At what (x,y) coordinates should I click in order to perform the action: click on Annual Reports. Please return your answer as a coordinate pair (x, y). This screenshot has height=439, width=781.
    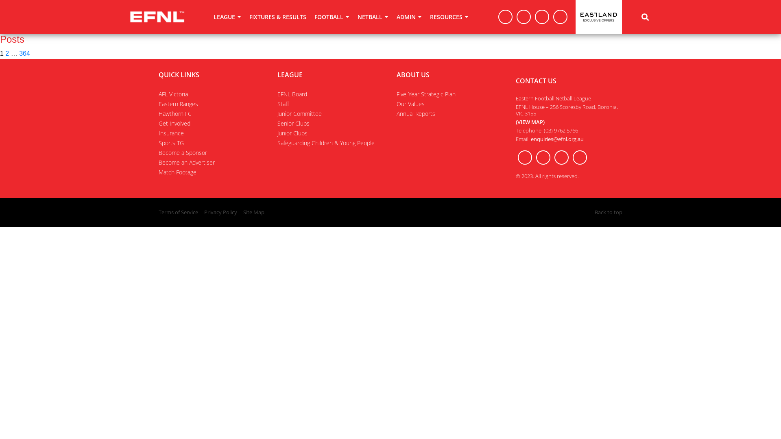
    Looking at the image, I should click on (416, 114).